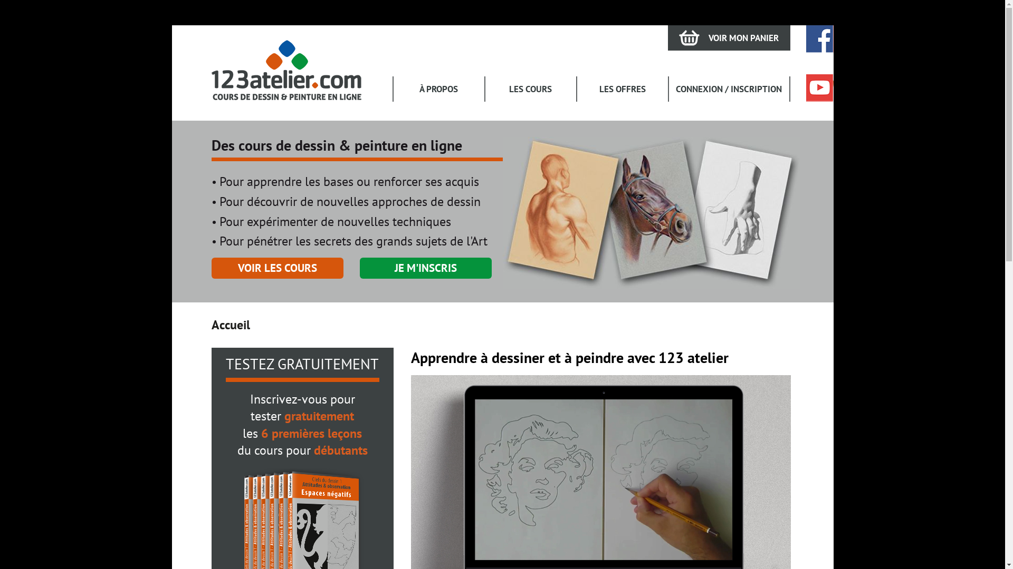 The width and height of the screenshot is (1013, 569). Describe the element at coordinates (820, 88) in the screenshot. I see `Youtube` at that location.